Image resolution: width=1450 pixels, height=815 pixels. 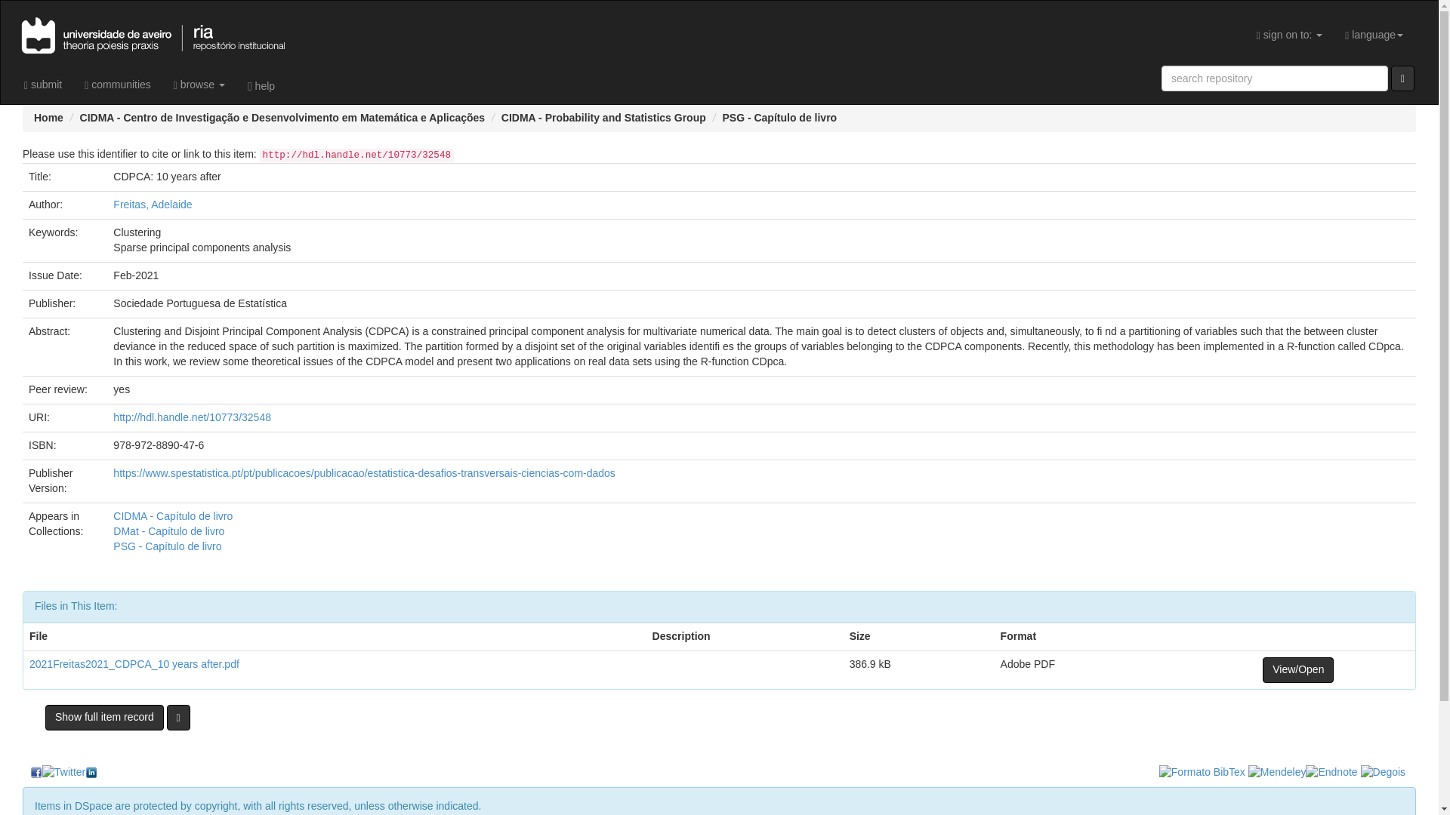 What do you see at coordinates (152, 204) in the screenshot?
I see `Freitas, Adelaide` at bounding box center [152, 204].